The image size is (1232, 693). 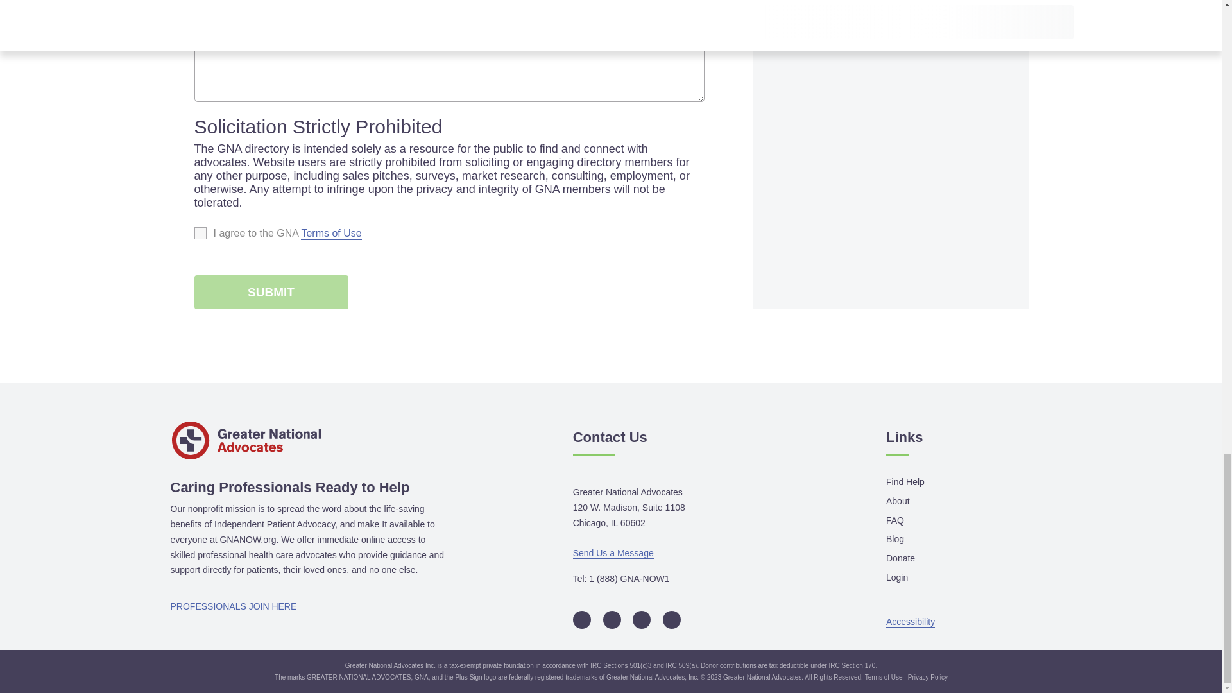 I want to click on Submit, so click(x=270, y=291).